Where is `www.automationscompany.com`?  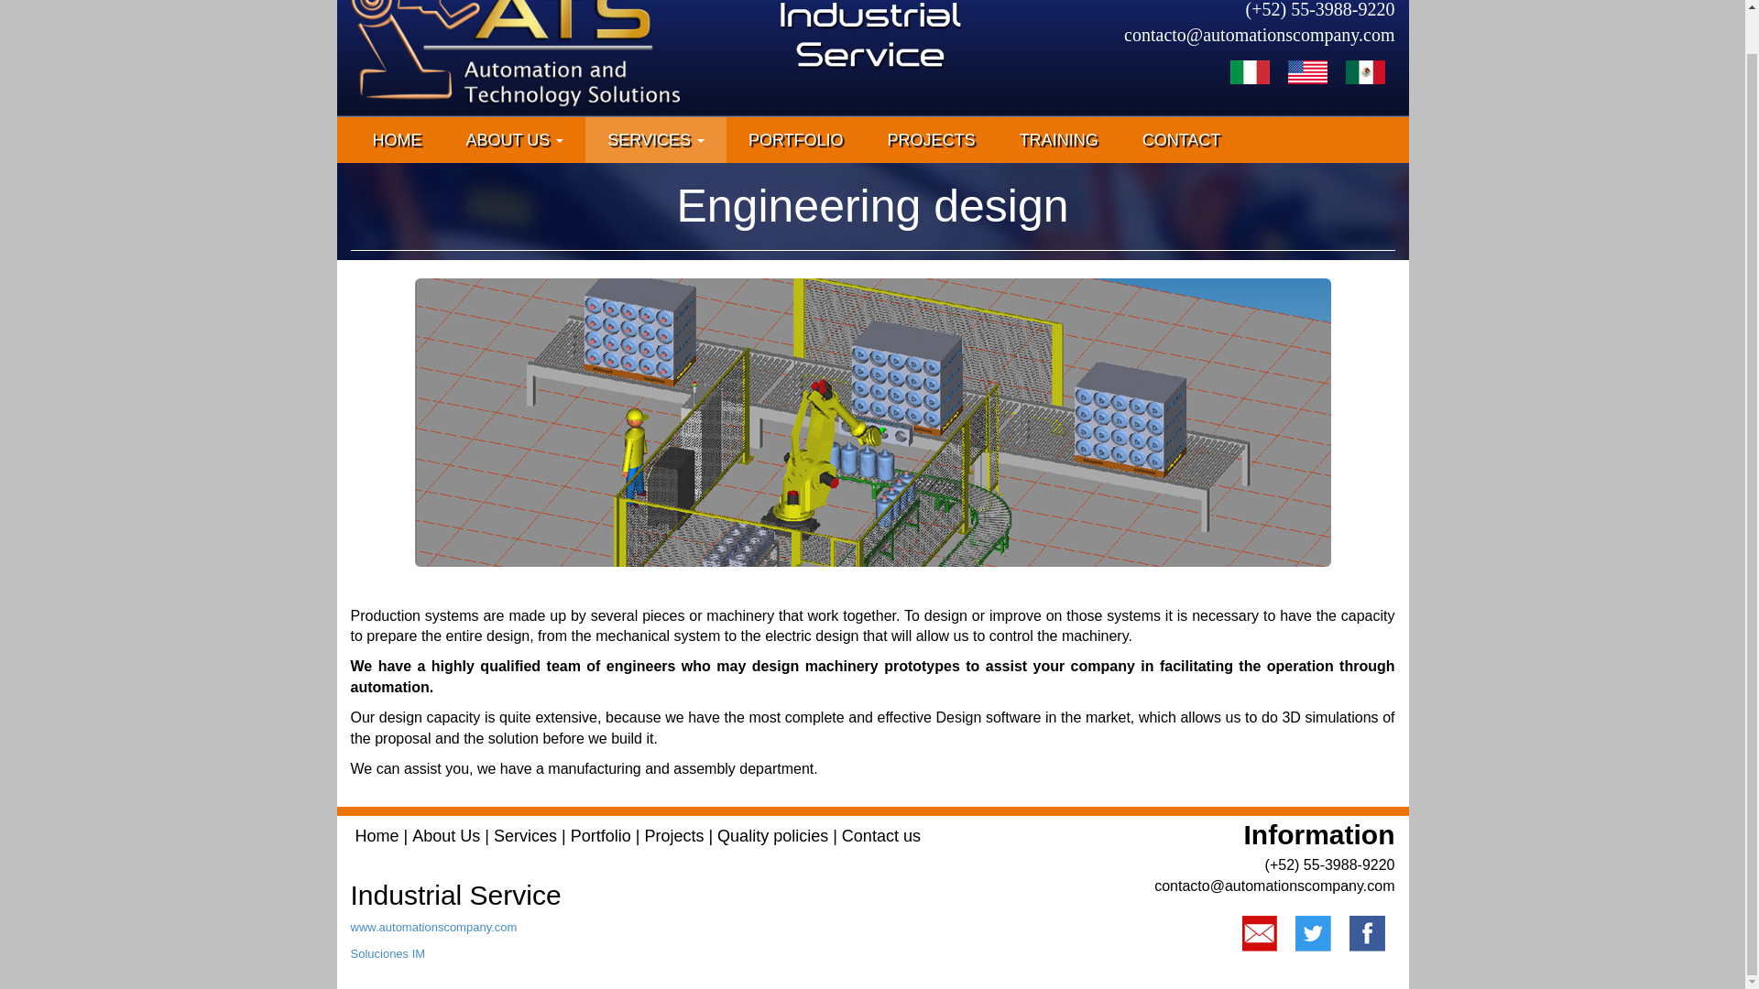
www.automationscompany.com is located at coordinates (433, 927).